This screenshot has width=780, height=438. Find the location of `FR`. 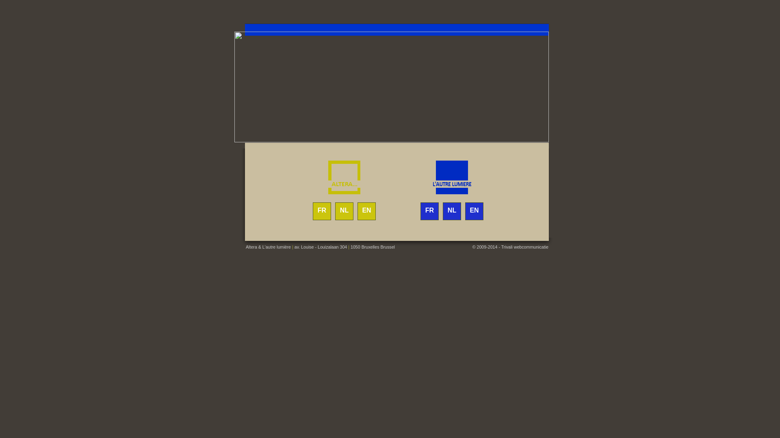

FR is located at coordinates (430, 210).